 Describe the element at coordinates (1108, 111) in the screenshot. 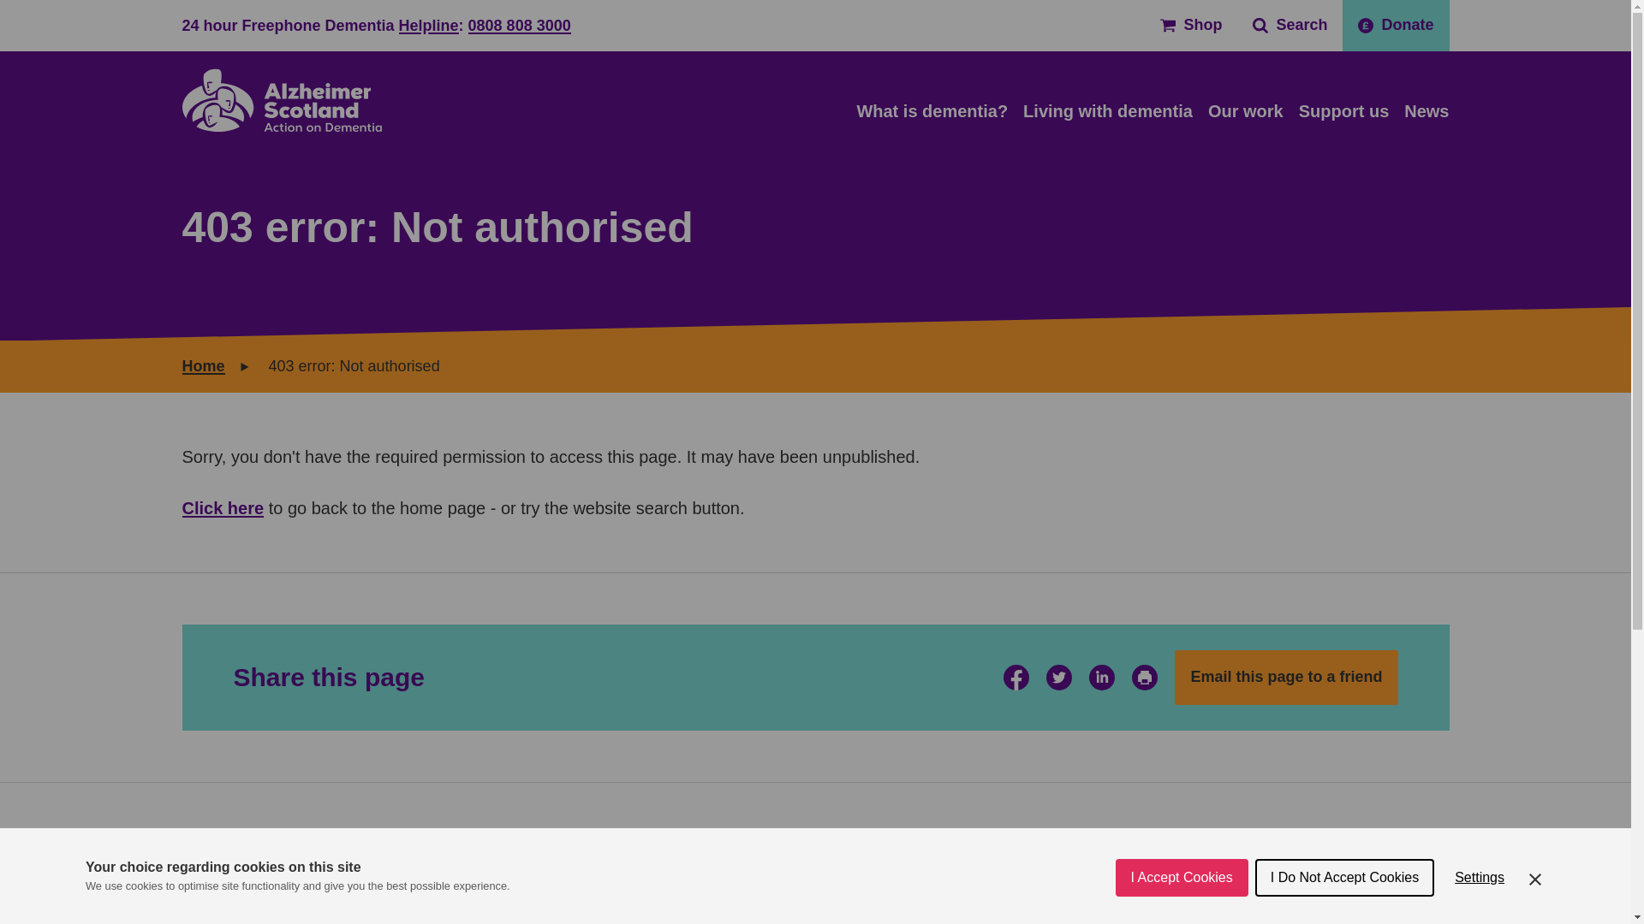

I see `Living with dementia` at that location.